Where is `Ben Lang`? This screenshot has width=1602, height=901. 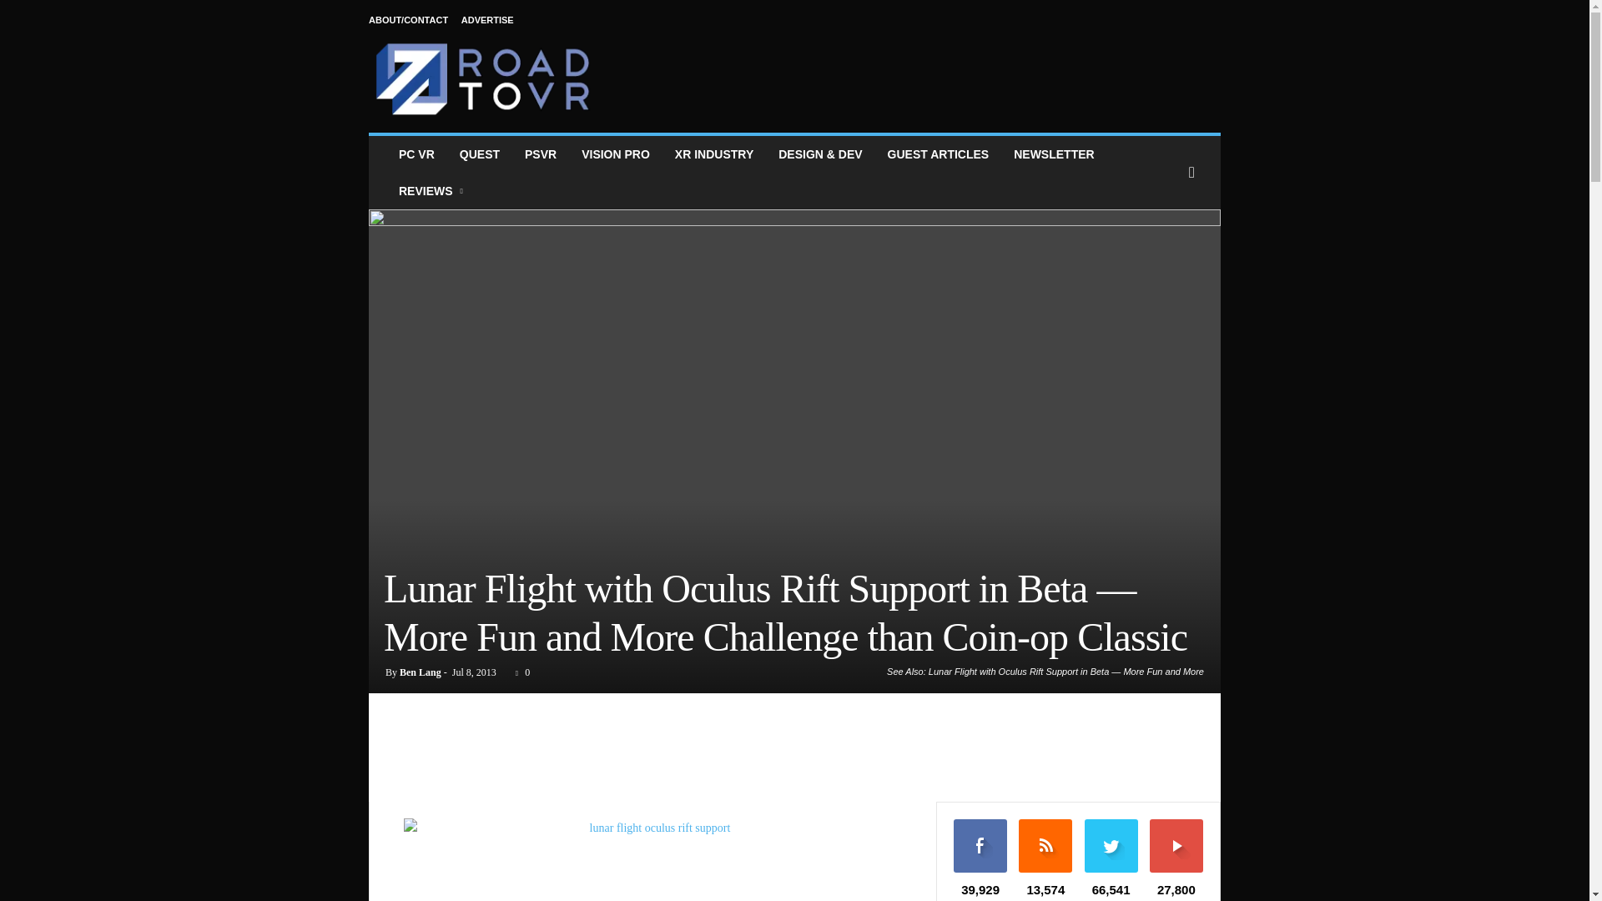
Ben Lang is located at coordinates (421, 672).